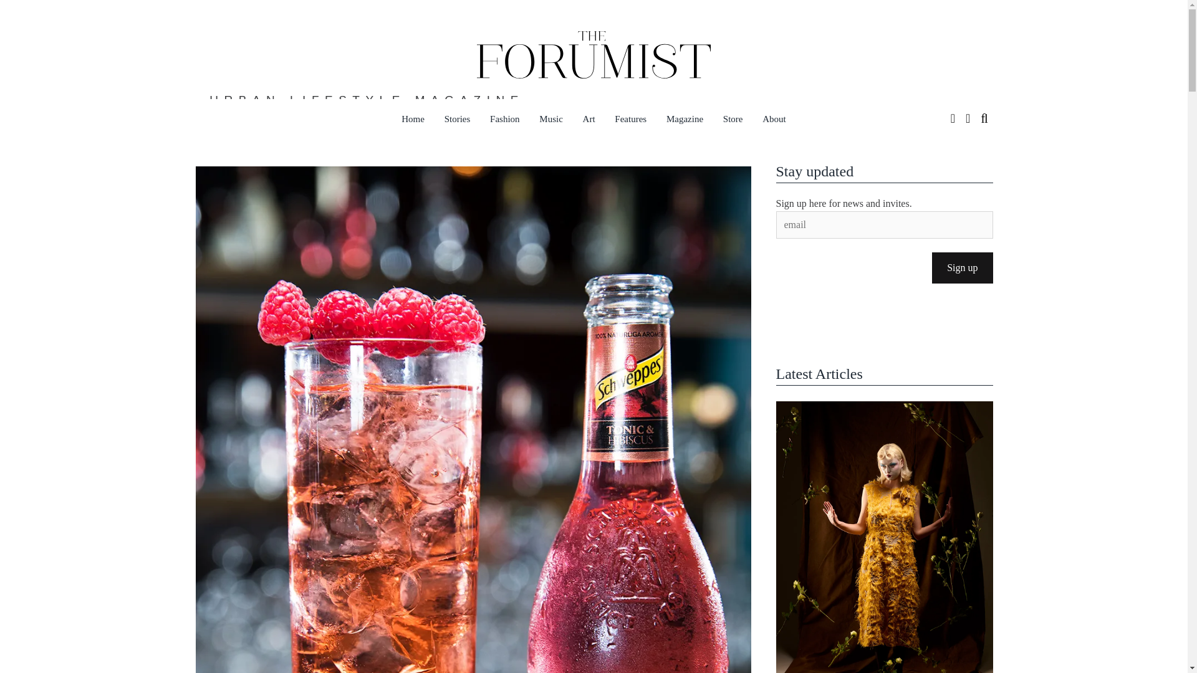 Image resolution: width=1197 pixels, height=673 pixels. I want to click on Stories, so click(458, 119).